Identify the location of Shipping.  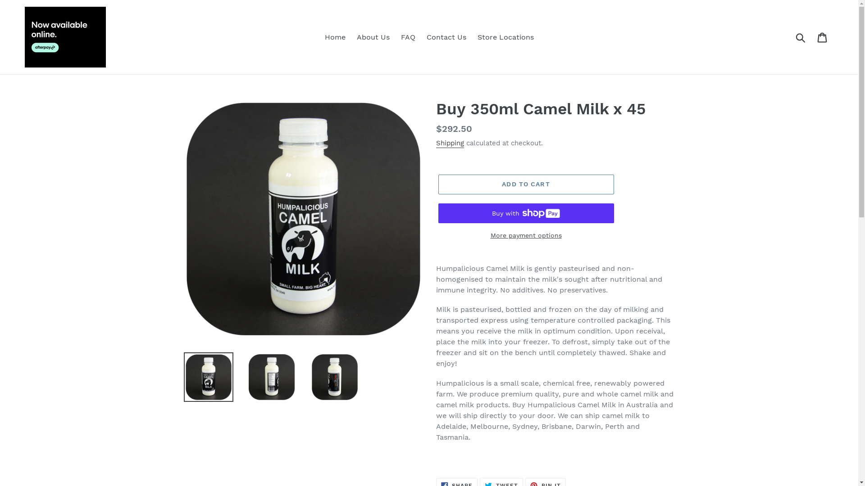
(450, 144).